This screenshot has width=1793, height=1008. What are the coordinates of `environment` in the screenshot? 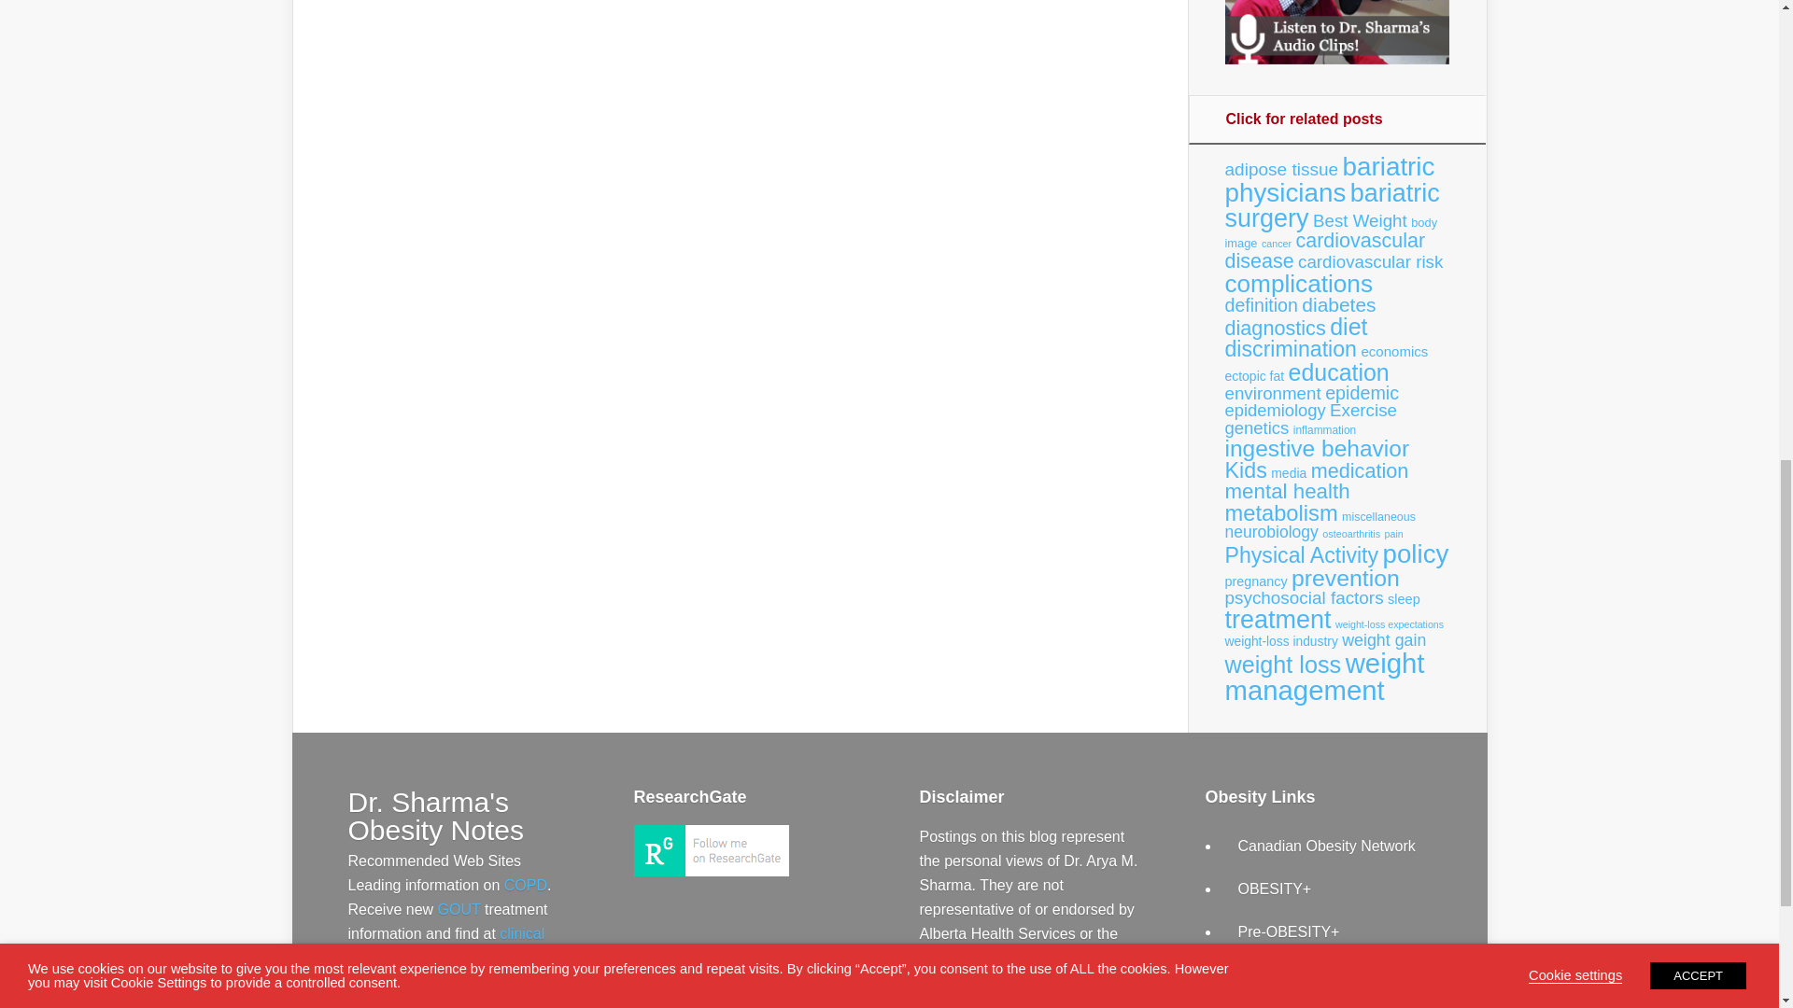 It's located at (1273, 392).